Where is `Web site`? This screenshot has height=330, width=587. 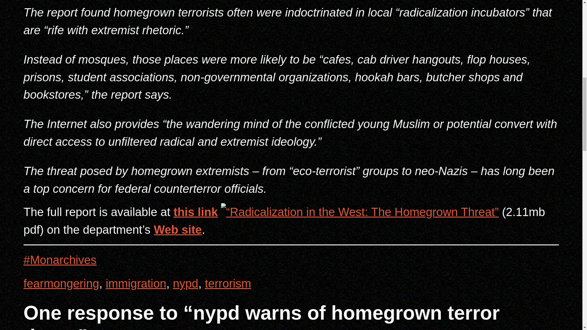 Web site is located at coordinates (178, 230).